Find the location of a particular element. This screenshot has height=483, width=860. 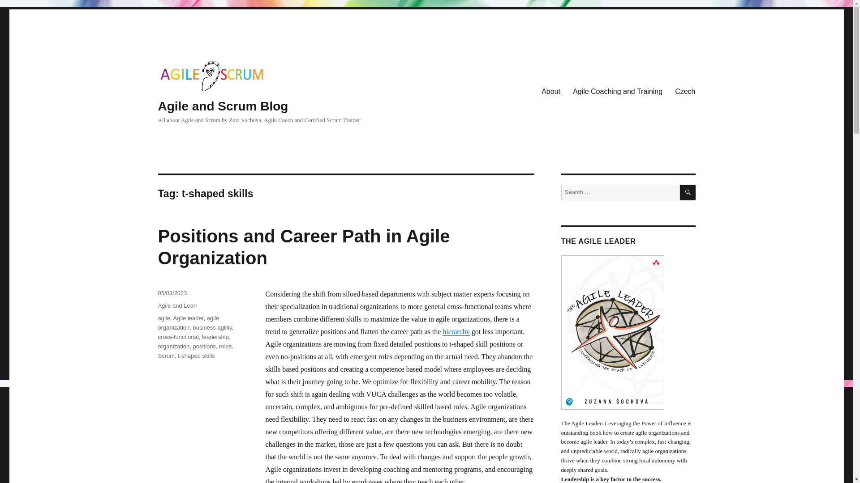

Positions and Career Path in Agile Organization is located at coordinates (304, 247).